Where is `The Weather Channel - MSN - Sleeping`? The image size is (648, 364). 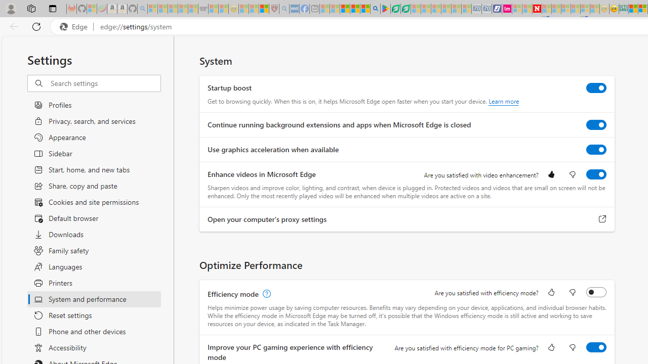 The Weather Channel - MSN - Sleeping is located at coordinates (172, 9).